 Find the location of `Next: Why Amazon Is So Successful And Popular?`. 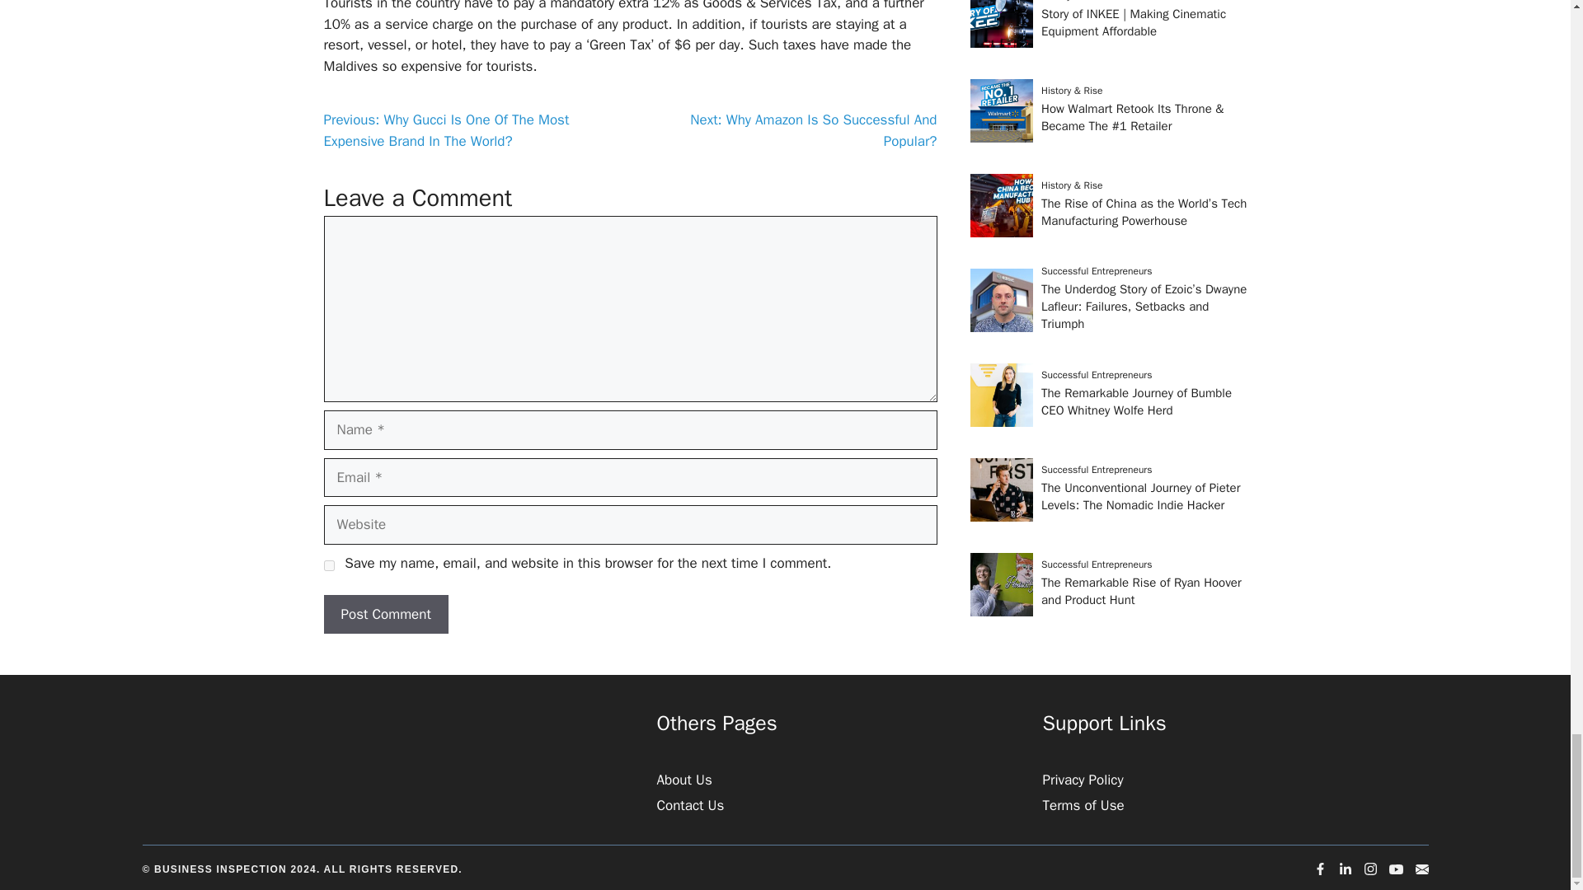

Next: Why Amazon Is So Successful And Popular? is located at coordinates (813, 130).